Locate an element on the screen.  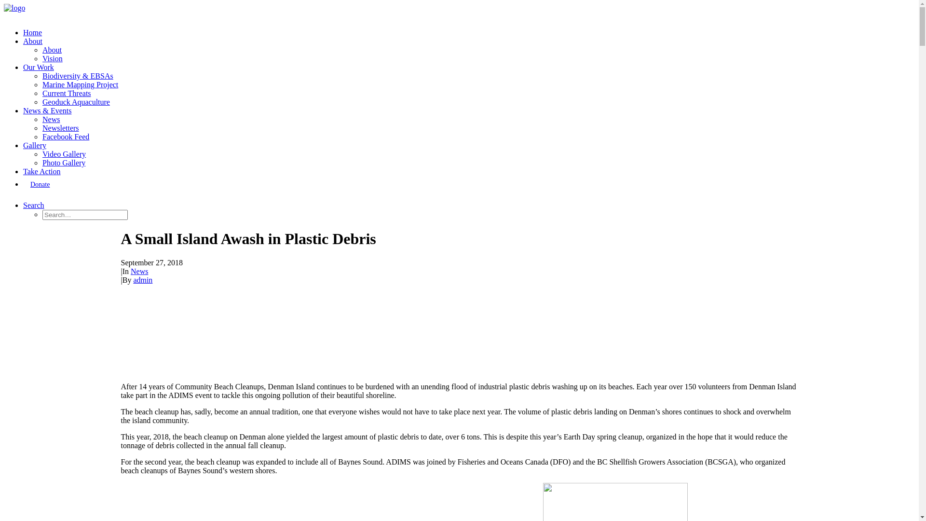
News & Events is located at coordinates (47, 111).